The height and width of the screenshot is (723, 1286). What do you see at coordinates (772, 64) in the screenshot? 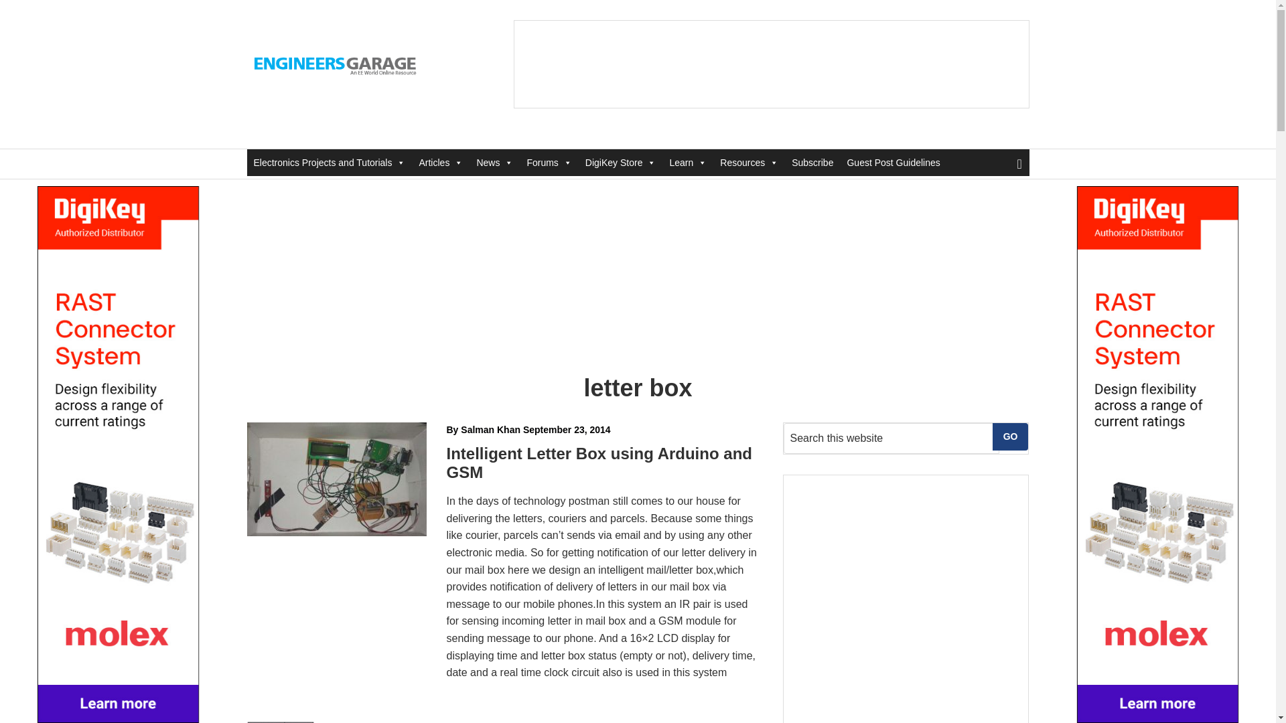
I see `3rd party ad content` at bounding box center [772, 64].